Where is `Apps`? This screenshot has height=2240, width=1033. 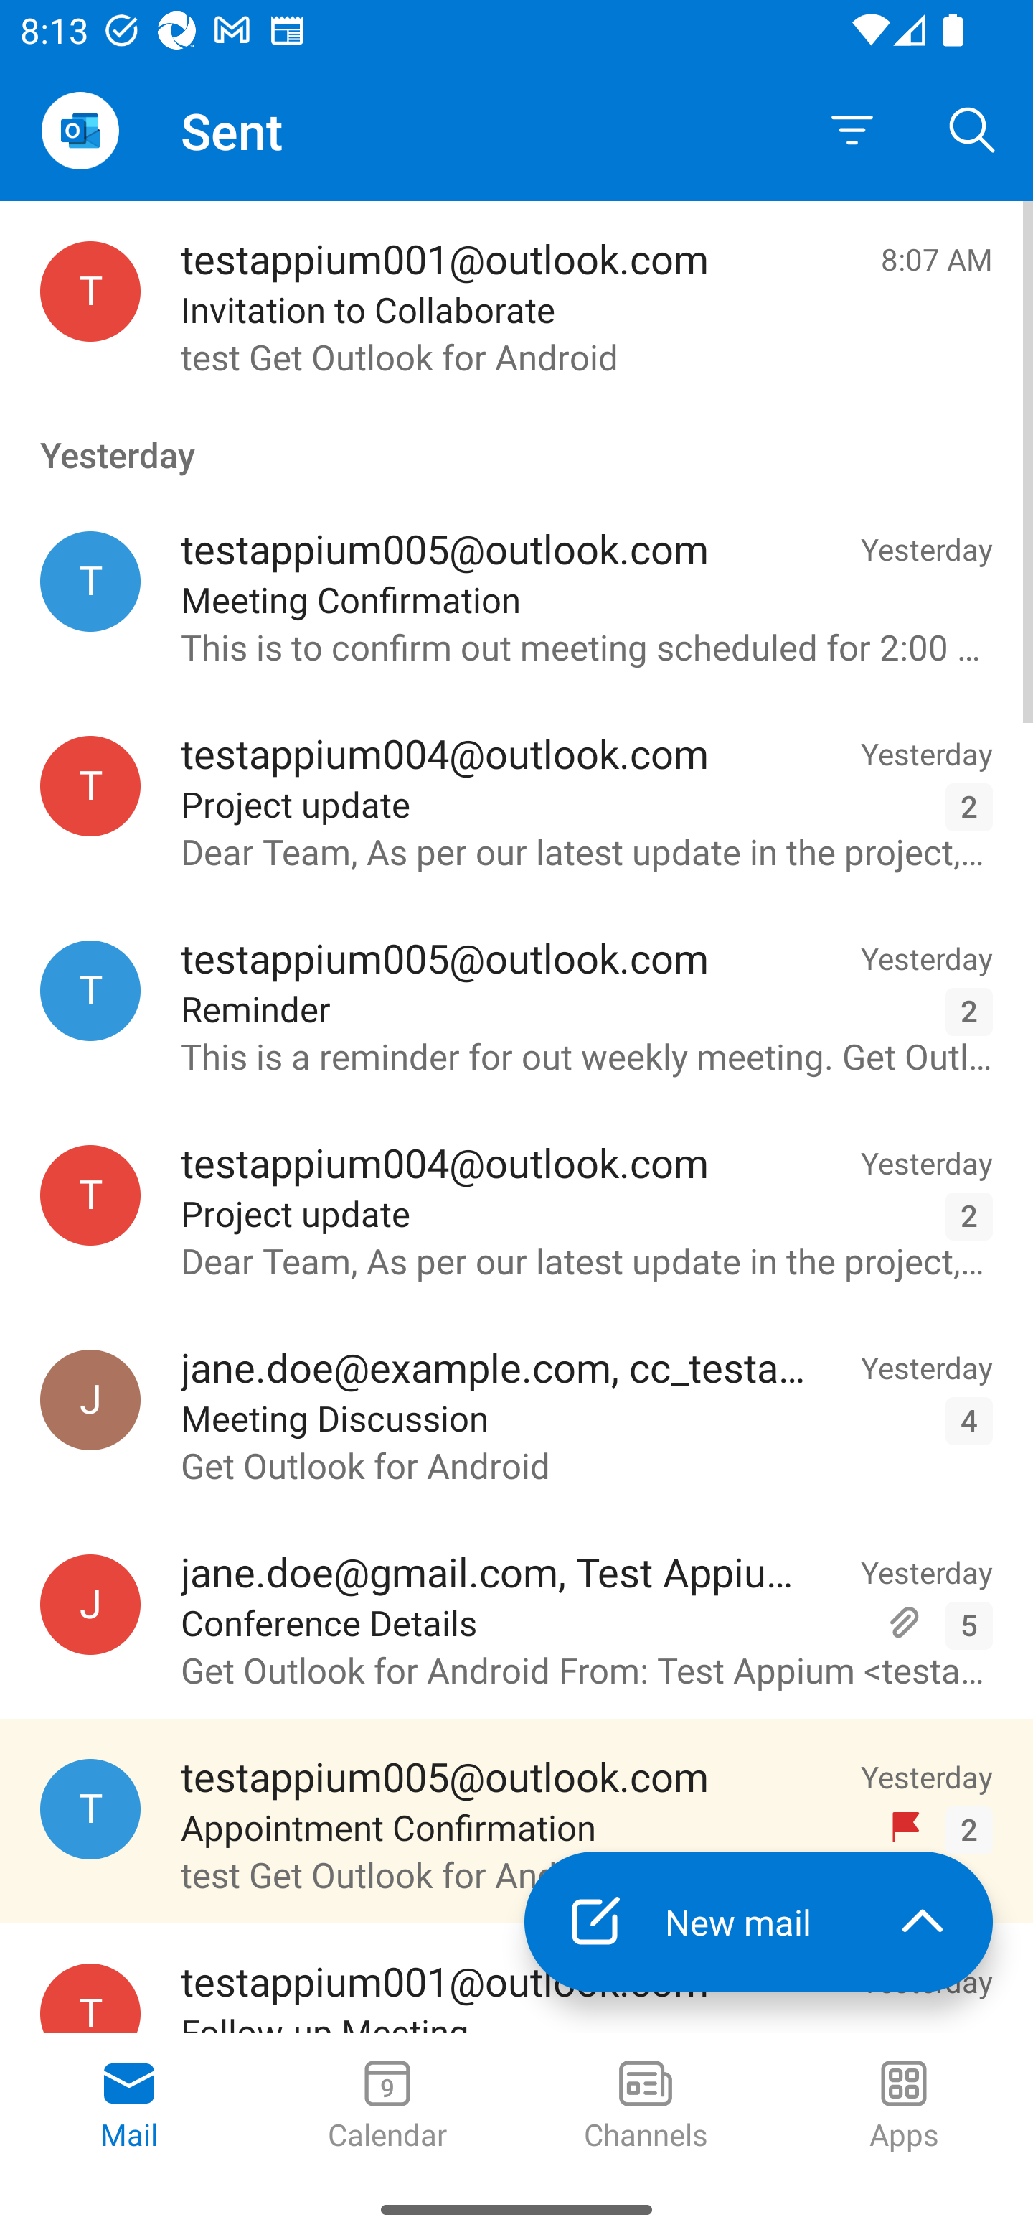 Apps is located at coordinates (904, 2106).